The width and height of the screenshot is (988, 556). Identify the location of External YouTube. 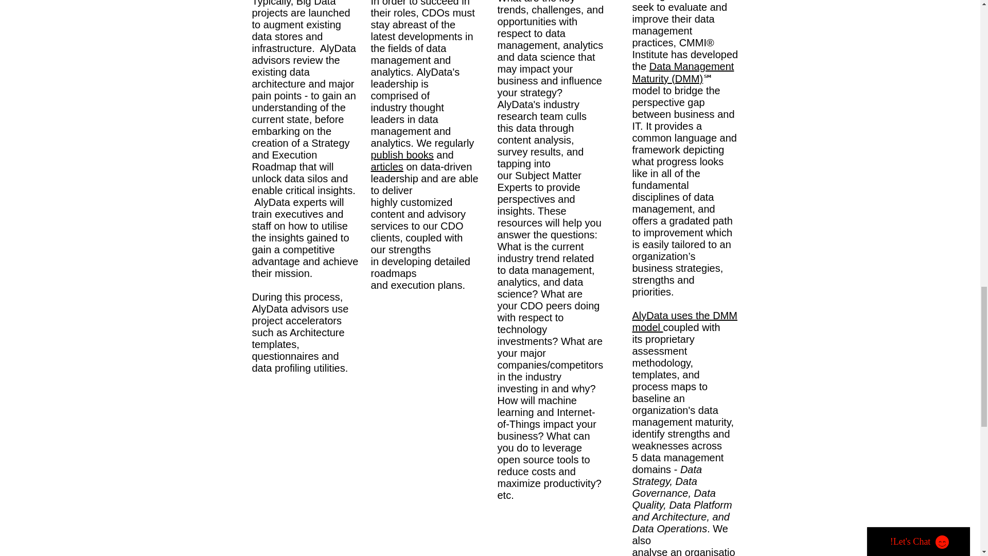
(403, 531).